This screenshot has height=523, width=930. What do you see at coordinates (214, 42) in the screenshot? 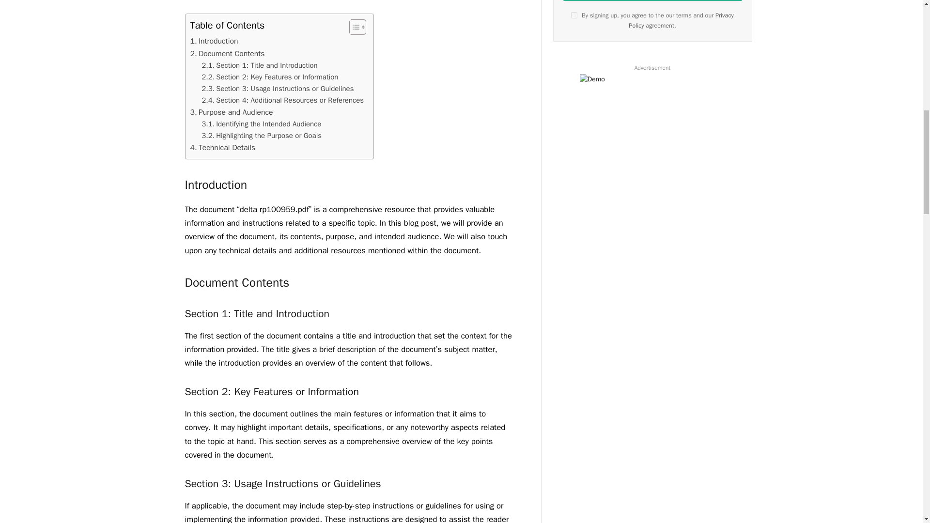
I see `Introduction` at bounding box center [214, 42].